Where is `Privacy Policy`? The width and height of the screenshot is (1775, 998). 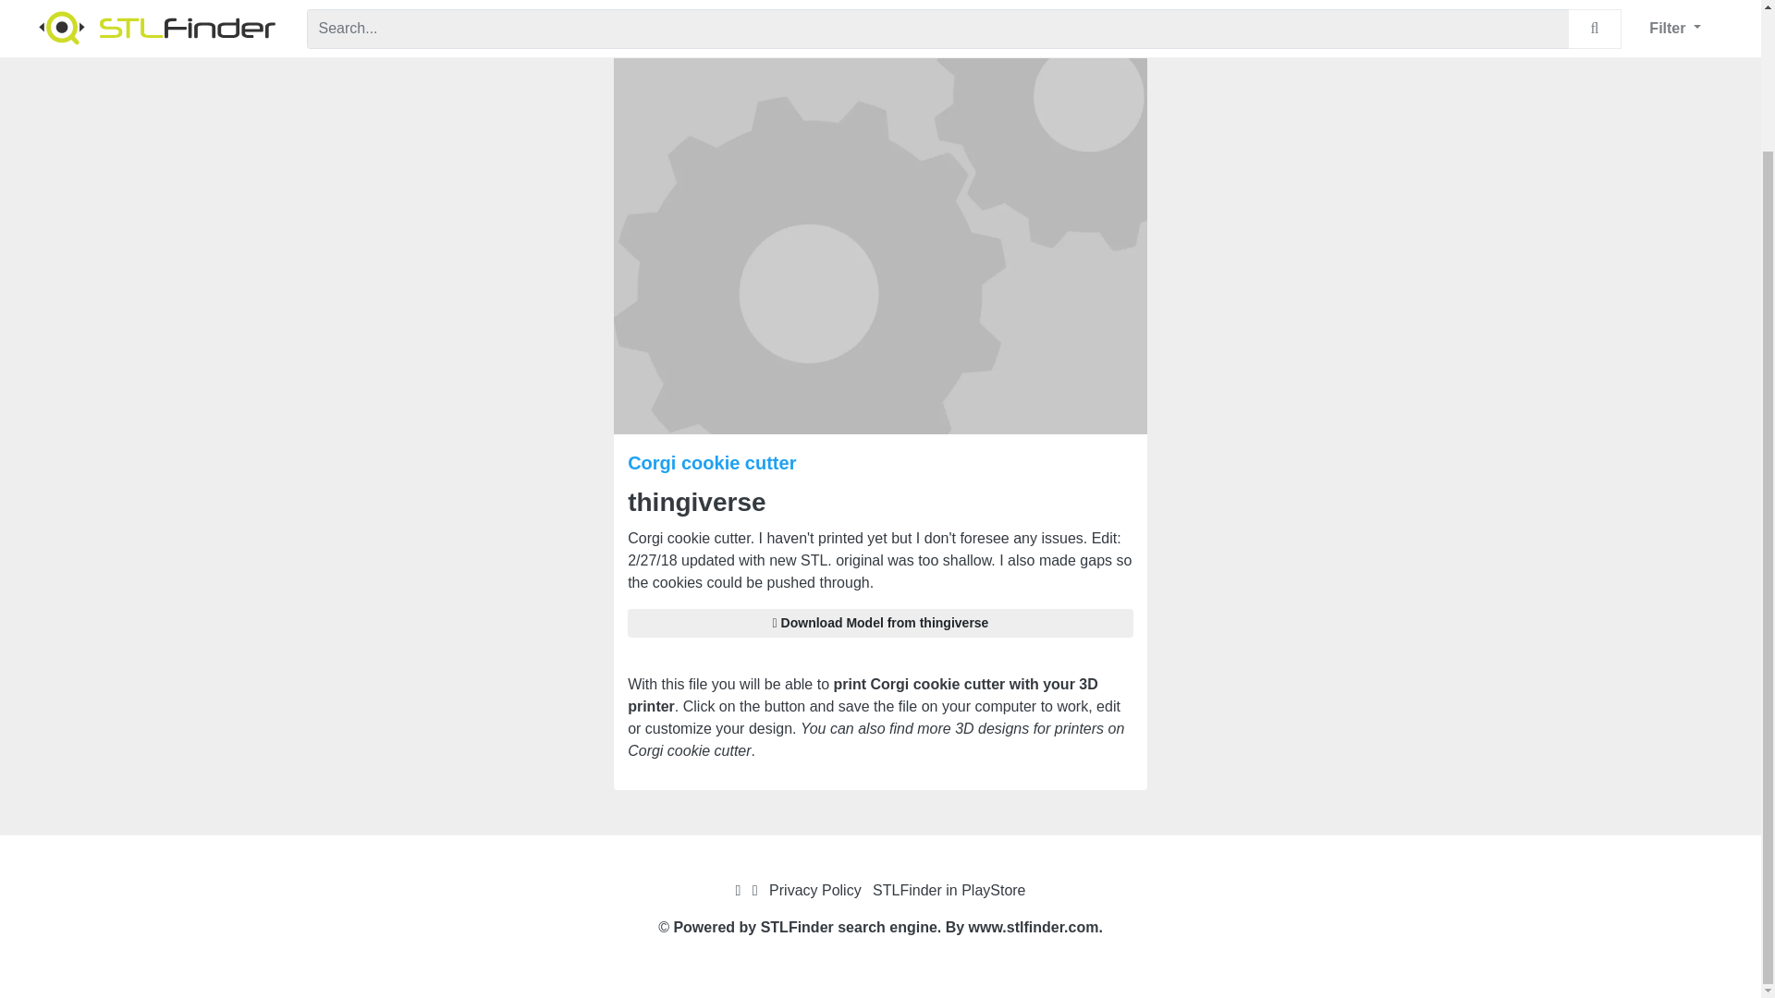
Privacy Policy is located at coordinates (814, 890).